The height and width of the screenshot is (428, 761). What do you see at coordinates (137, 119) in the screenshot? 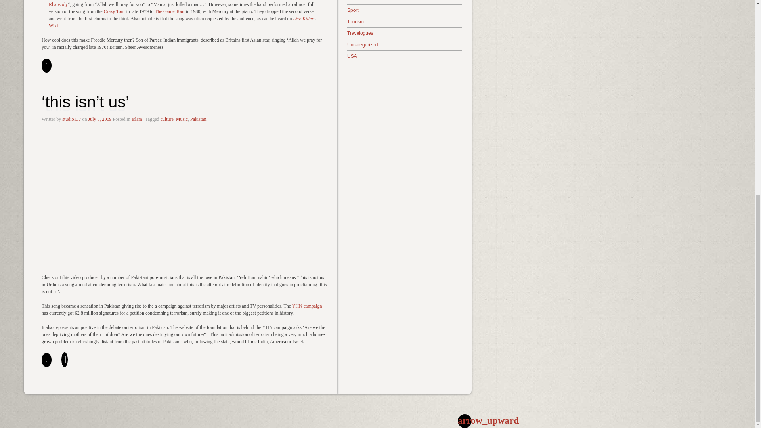
I see `Islam` at bounding box center [137, 119].